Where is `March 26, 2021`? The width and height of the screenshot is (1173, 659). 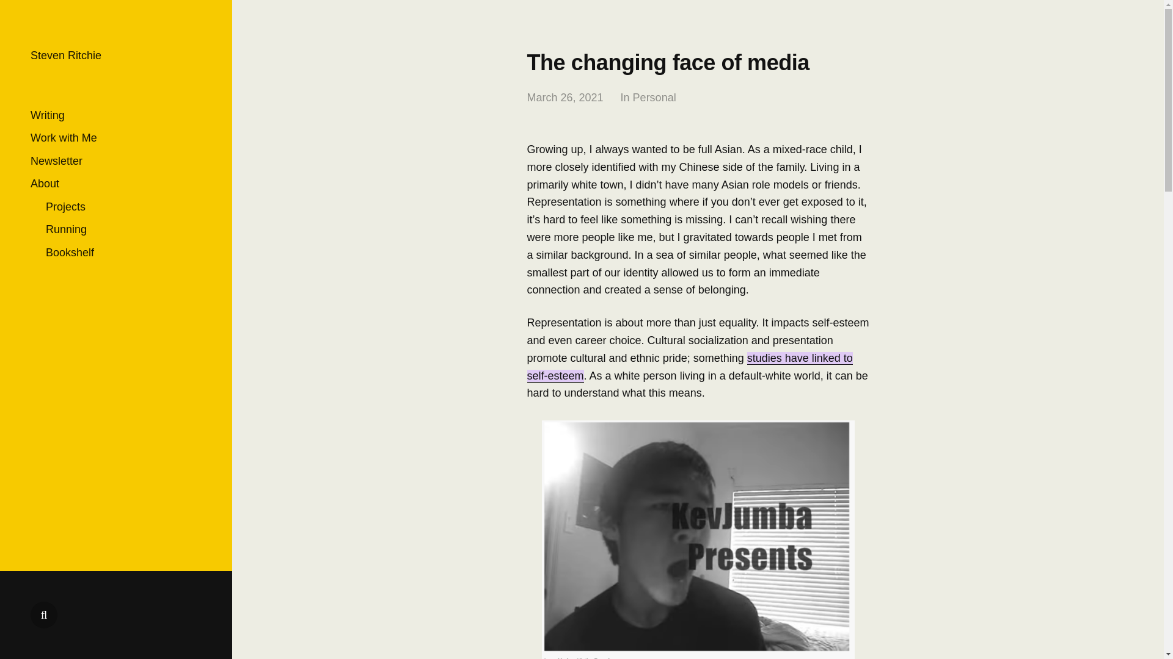
March 26, 2021 is located at coordinates (565, 98).